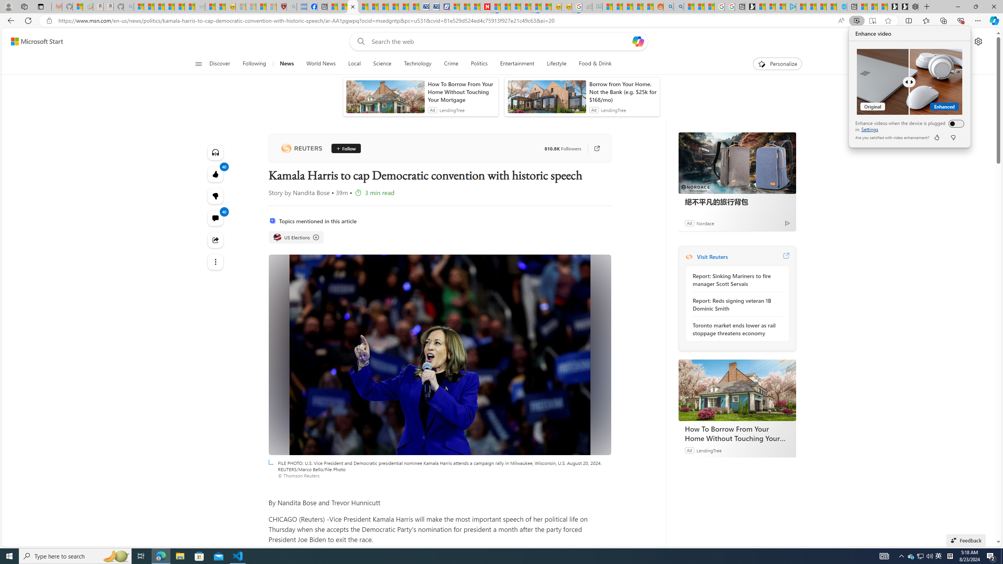 The width and height of the screenshot is (1003, 564). I want to click on View comments 40 Comment, so click(939, 556).